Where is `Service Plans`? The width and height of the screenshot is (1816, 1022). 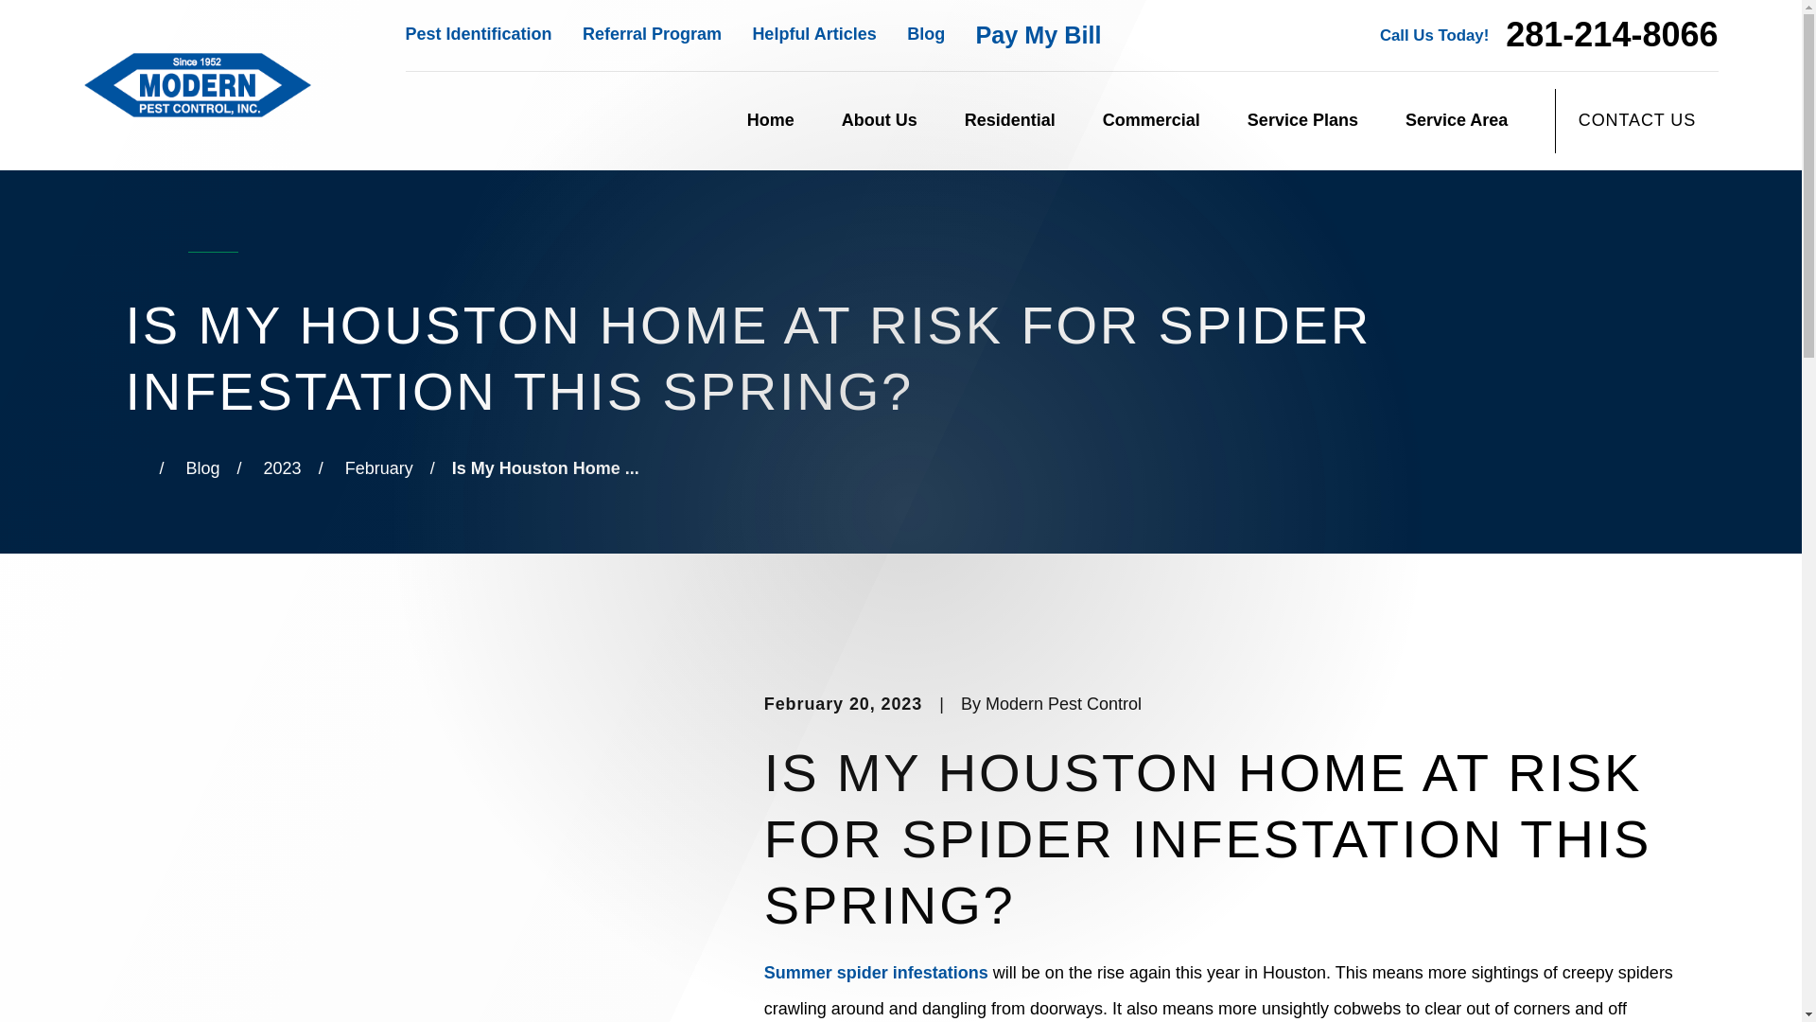 Service Plans is located at coordinates (1303, 121).